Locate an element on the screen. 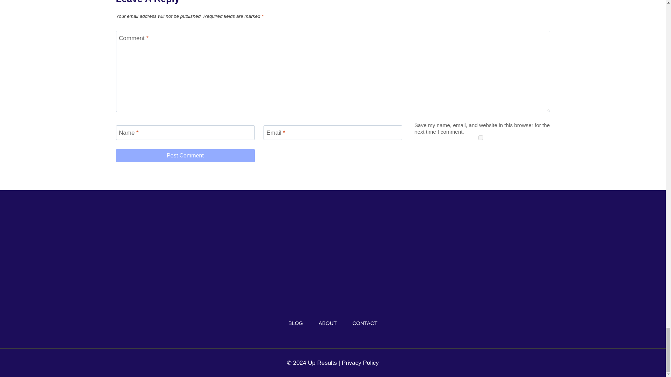  Post Comment is located at coordinates (185, 156).